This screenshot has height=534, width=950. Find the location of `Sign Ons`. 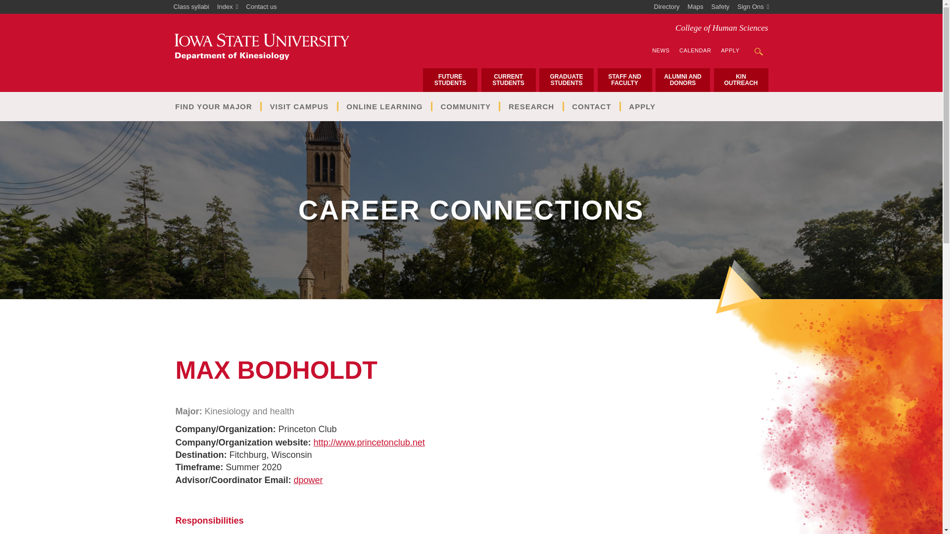

Sign Ons is located at coordinates (753, 7).